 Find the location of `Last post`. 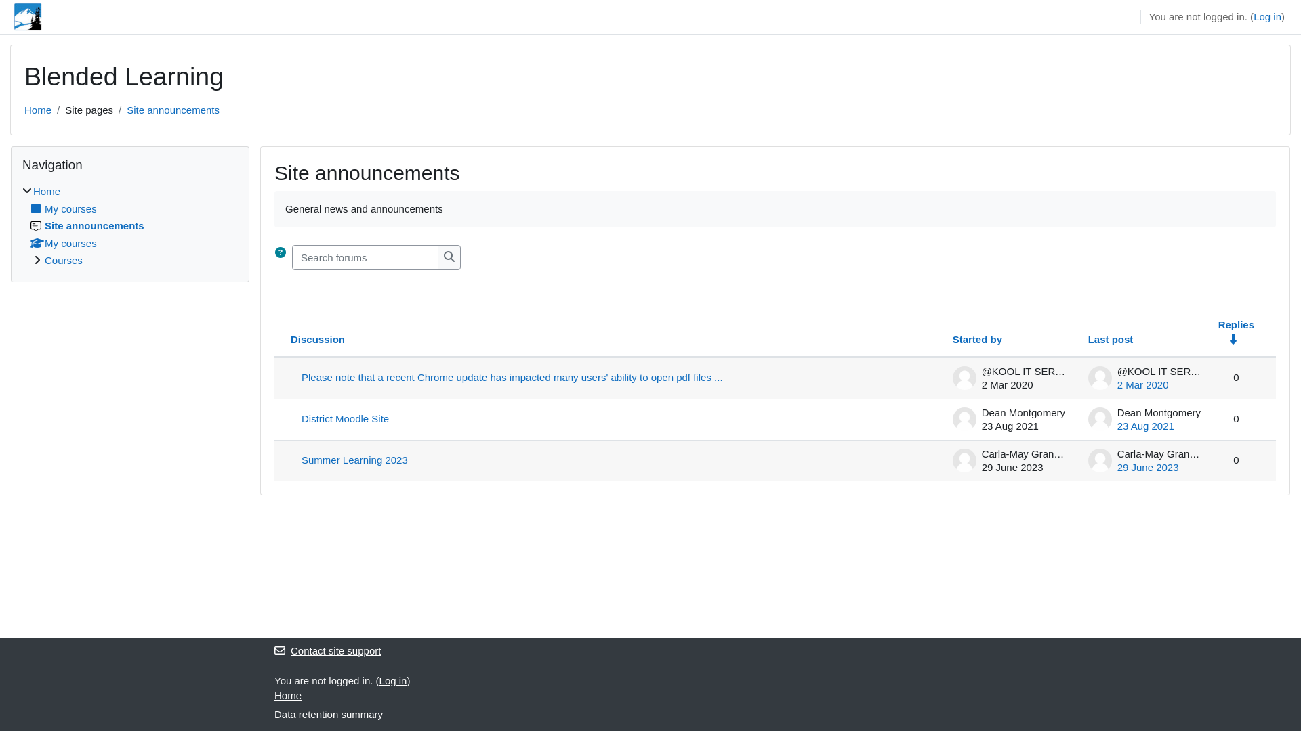

Last post is located at coordinates (1111, 340).